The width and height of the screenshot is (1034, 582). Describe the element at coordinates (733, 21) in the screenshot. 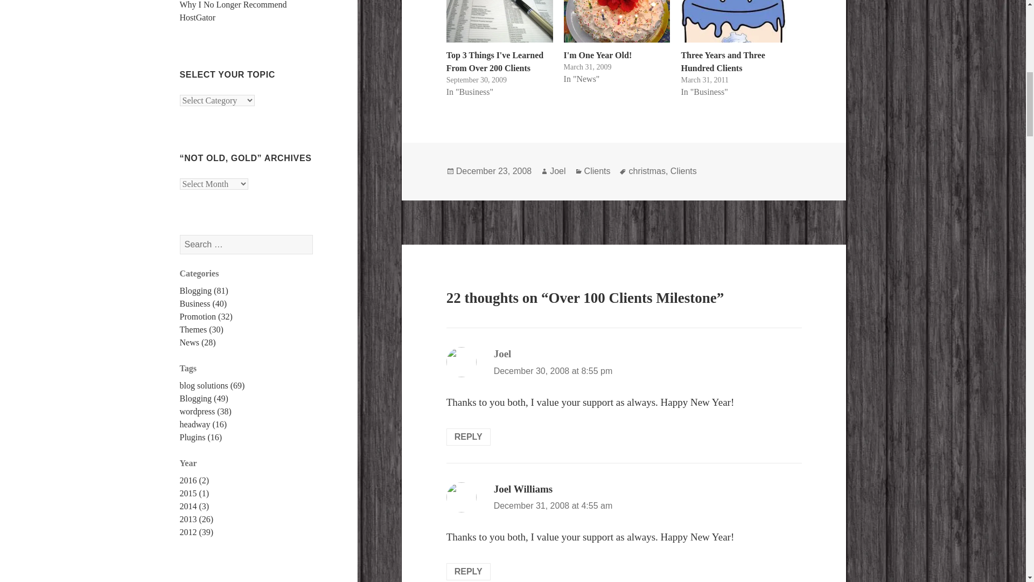

I see `Three Years and Three Hundred Clients` at that location.